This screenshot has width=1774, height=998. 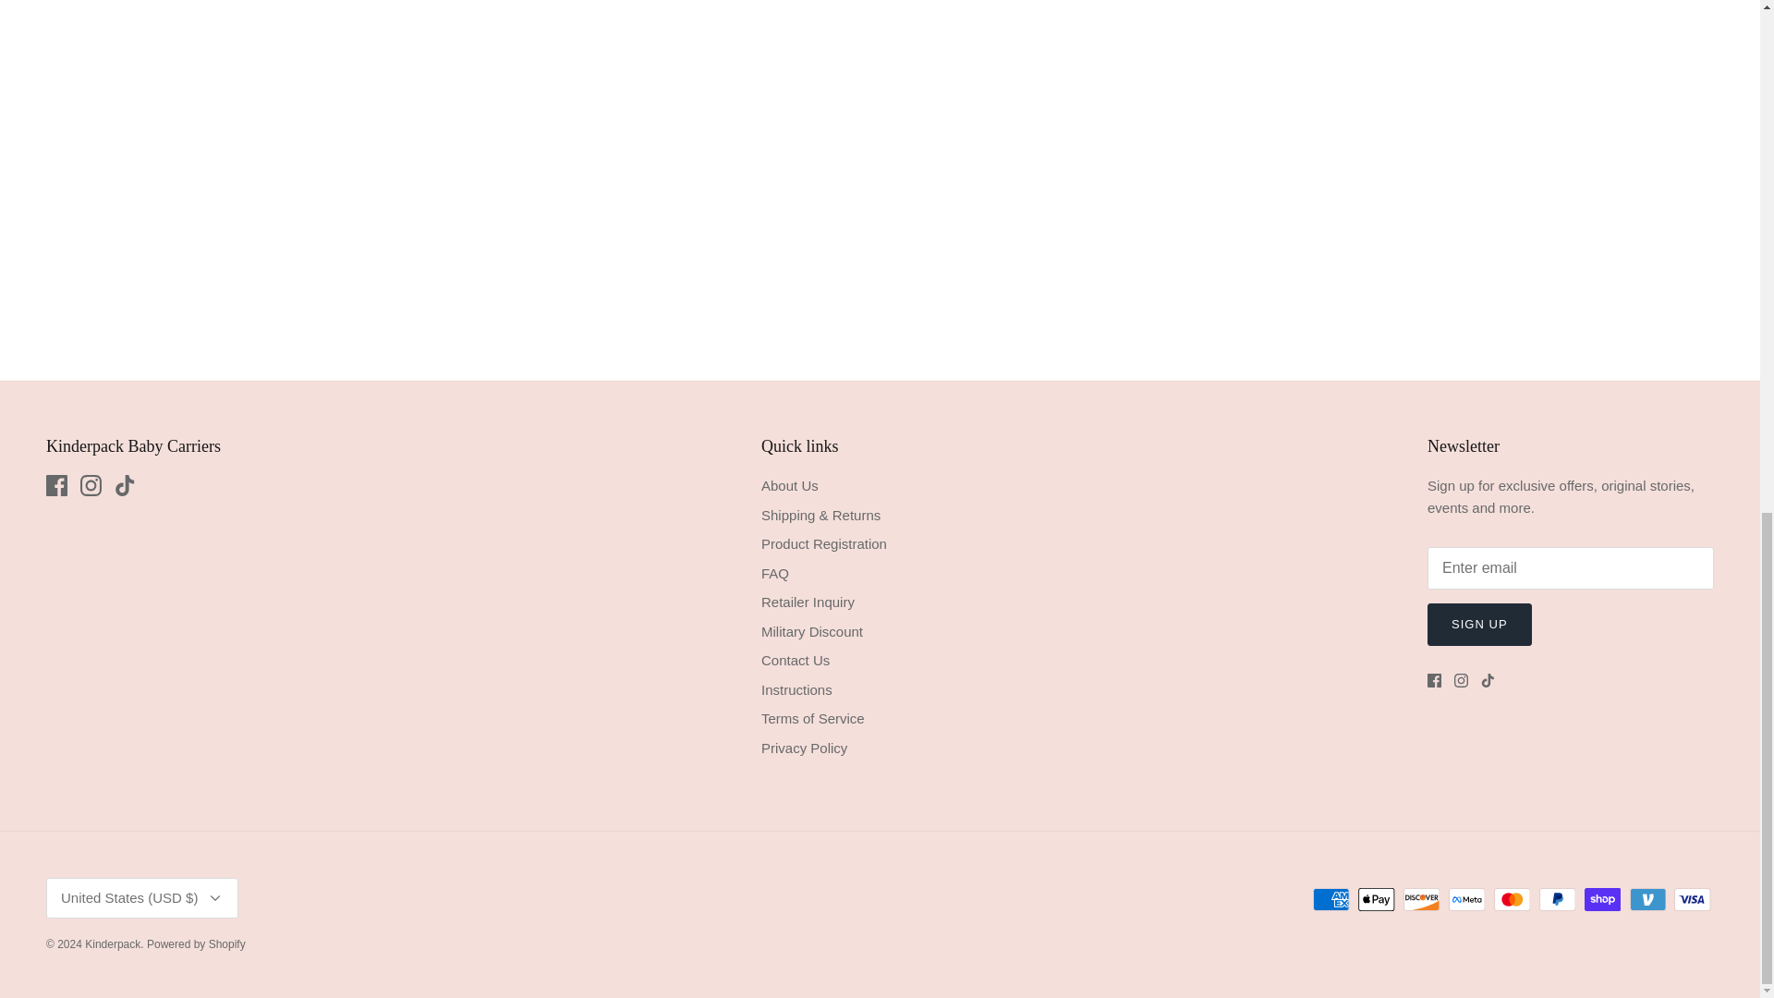 What do you see at coordinates (214, 898) in the screenshot?
I see `Down` at bounding box center [214, 898].